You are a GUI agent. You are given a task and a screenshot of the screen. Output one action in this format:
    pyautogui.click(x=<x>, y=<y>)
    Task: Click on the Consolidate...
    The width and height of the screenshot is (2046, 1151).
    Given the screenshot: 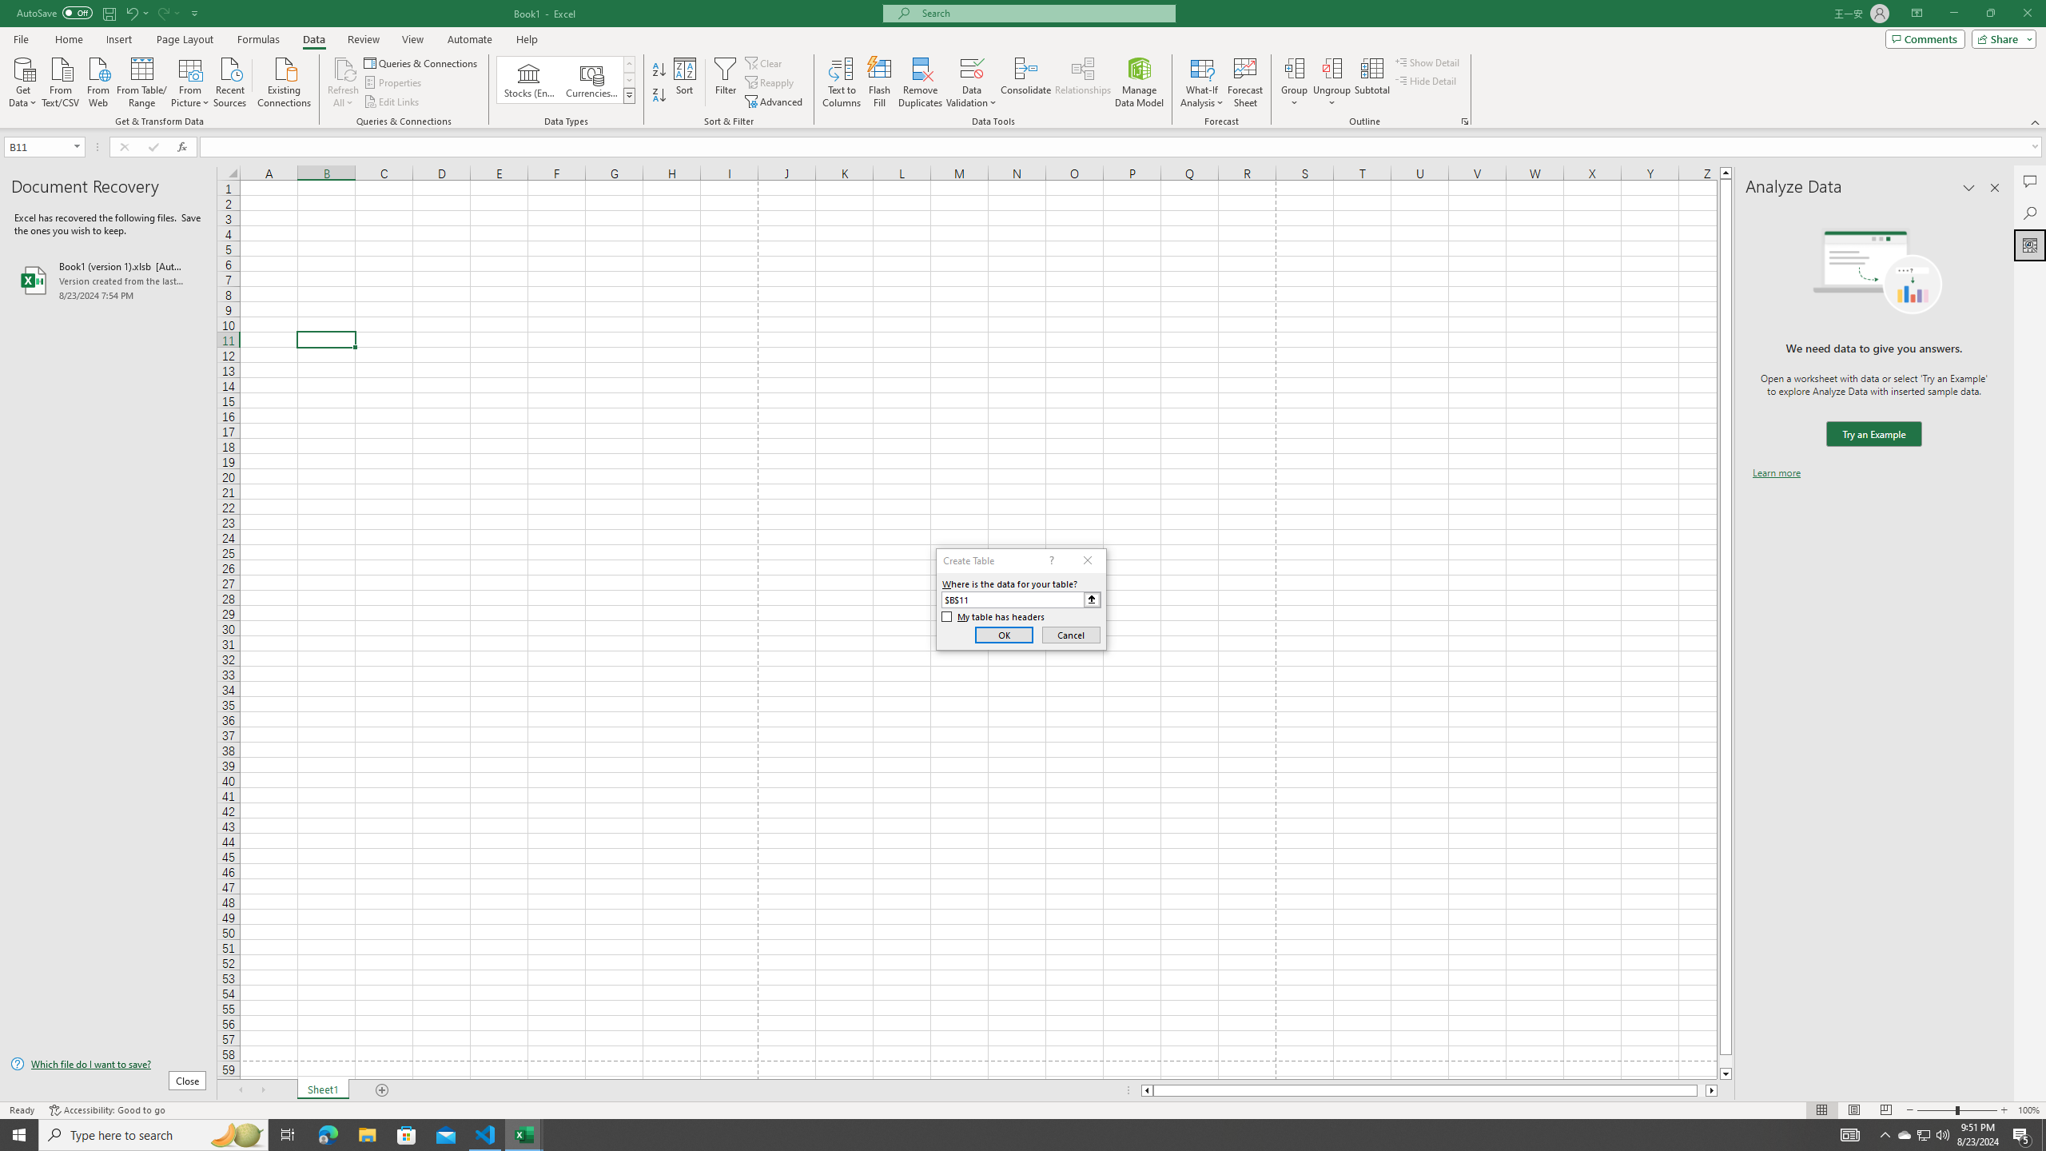 What is the action you would take?
    pyautogui.click(x=1026, y=82)
    